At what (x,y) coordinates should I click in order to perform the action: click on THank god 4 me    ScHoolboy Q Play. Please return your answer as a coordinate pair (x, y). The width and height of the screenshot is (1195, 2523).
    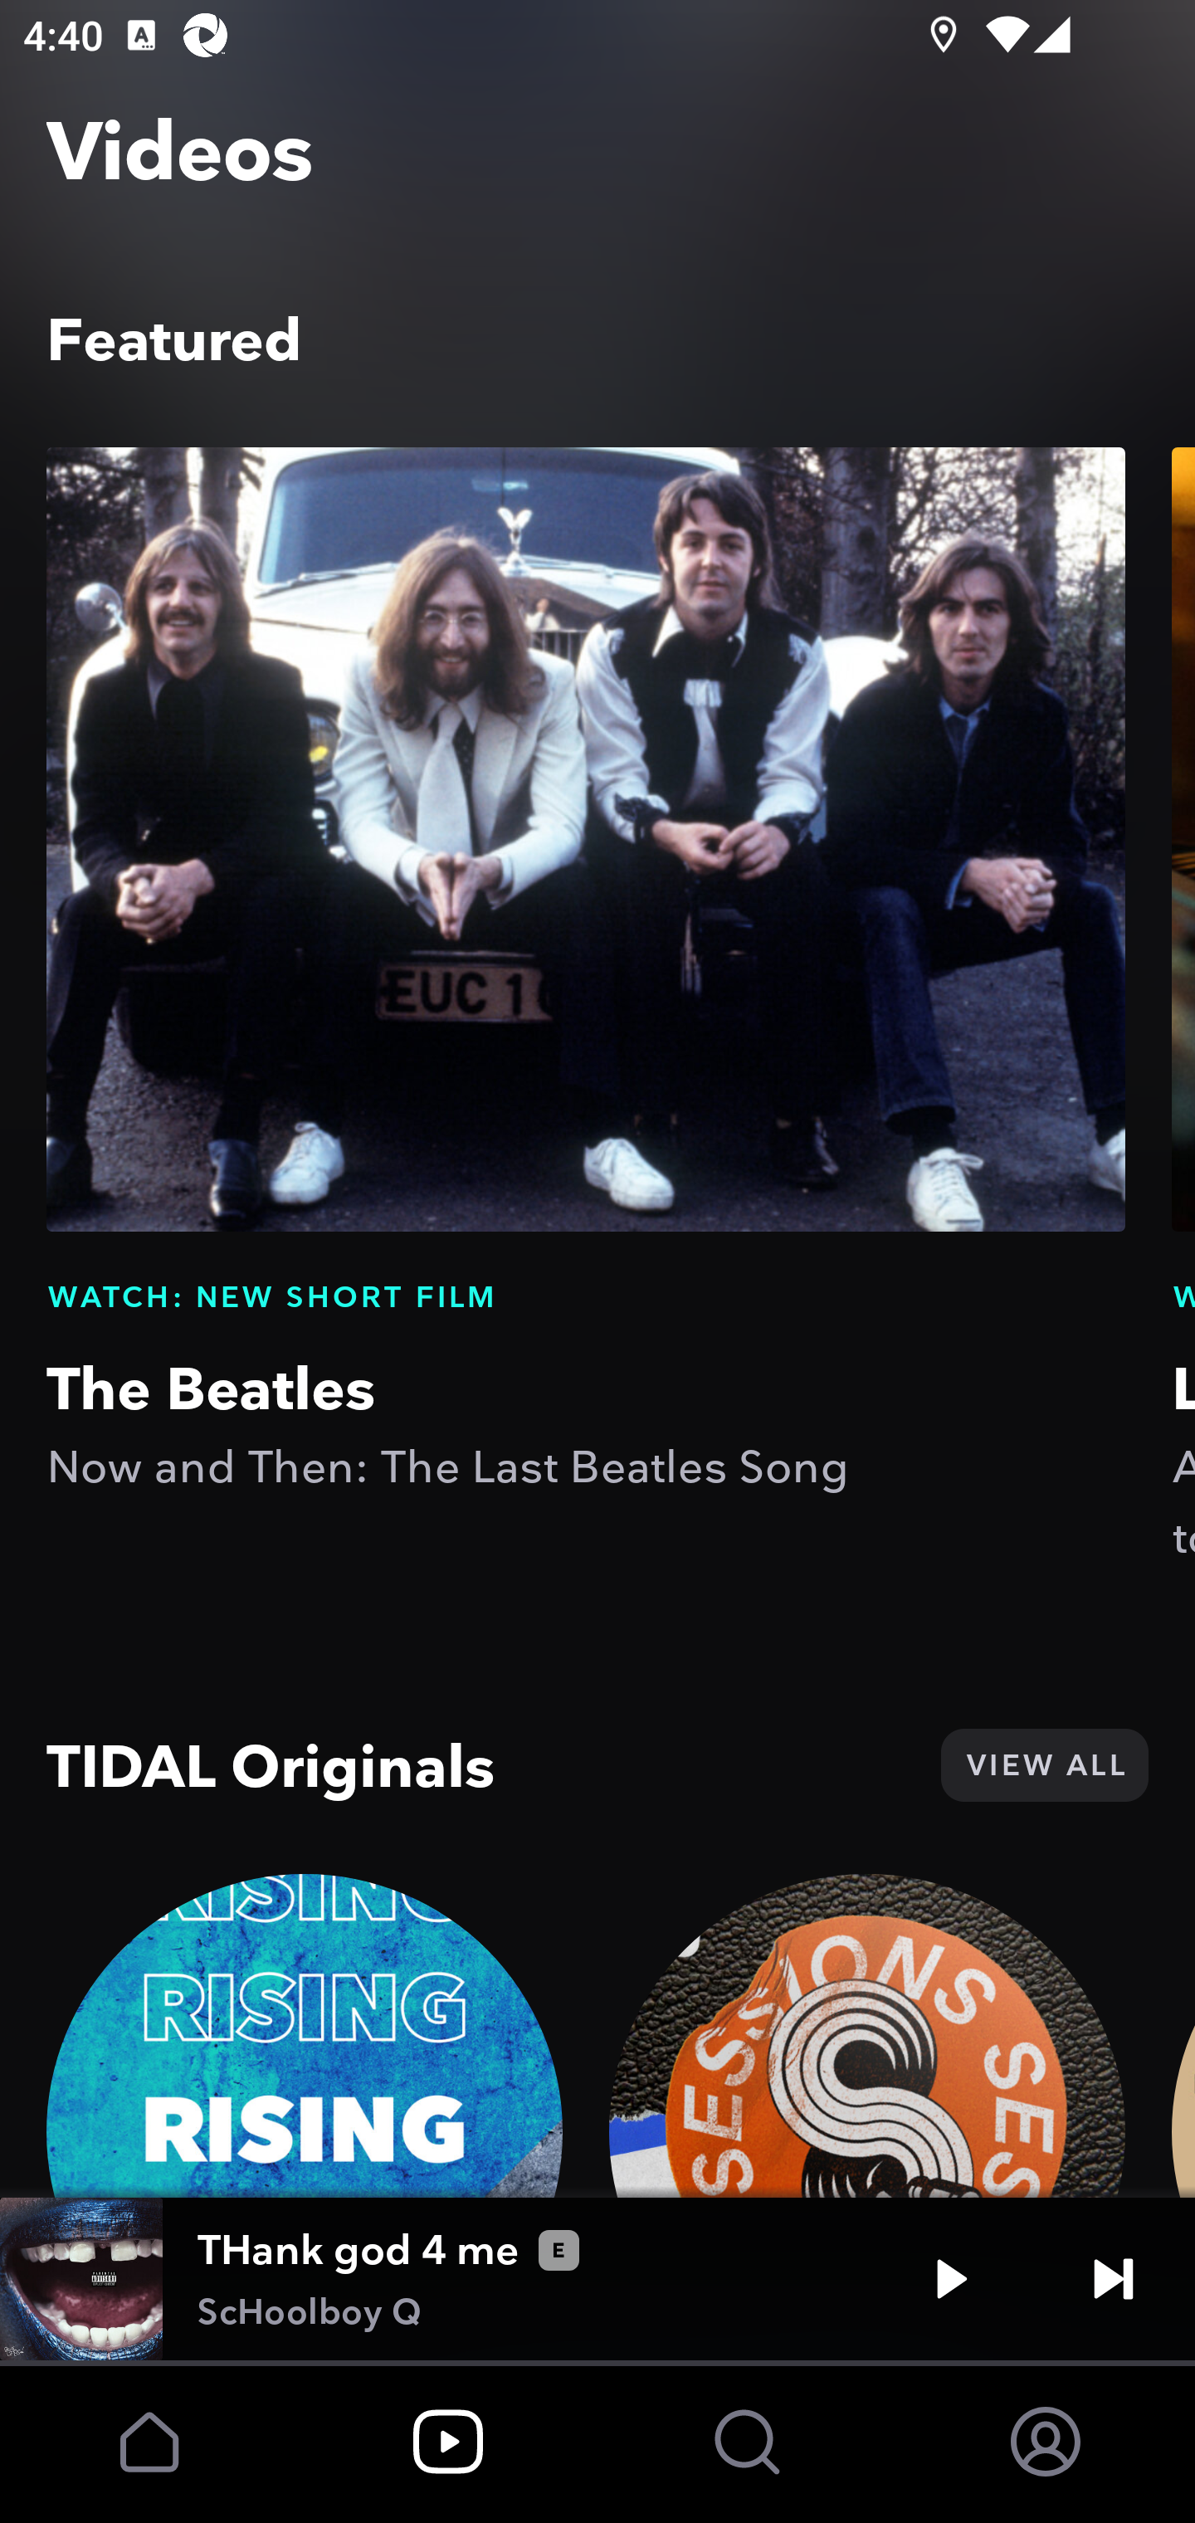
    Looking at the image, I should click on (597, 2279).